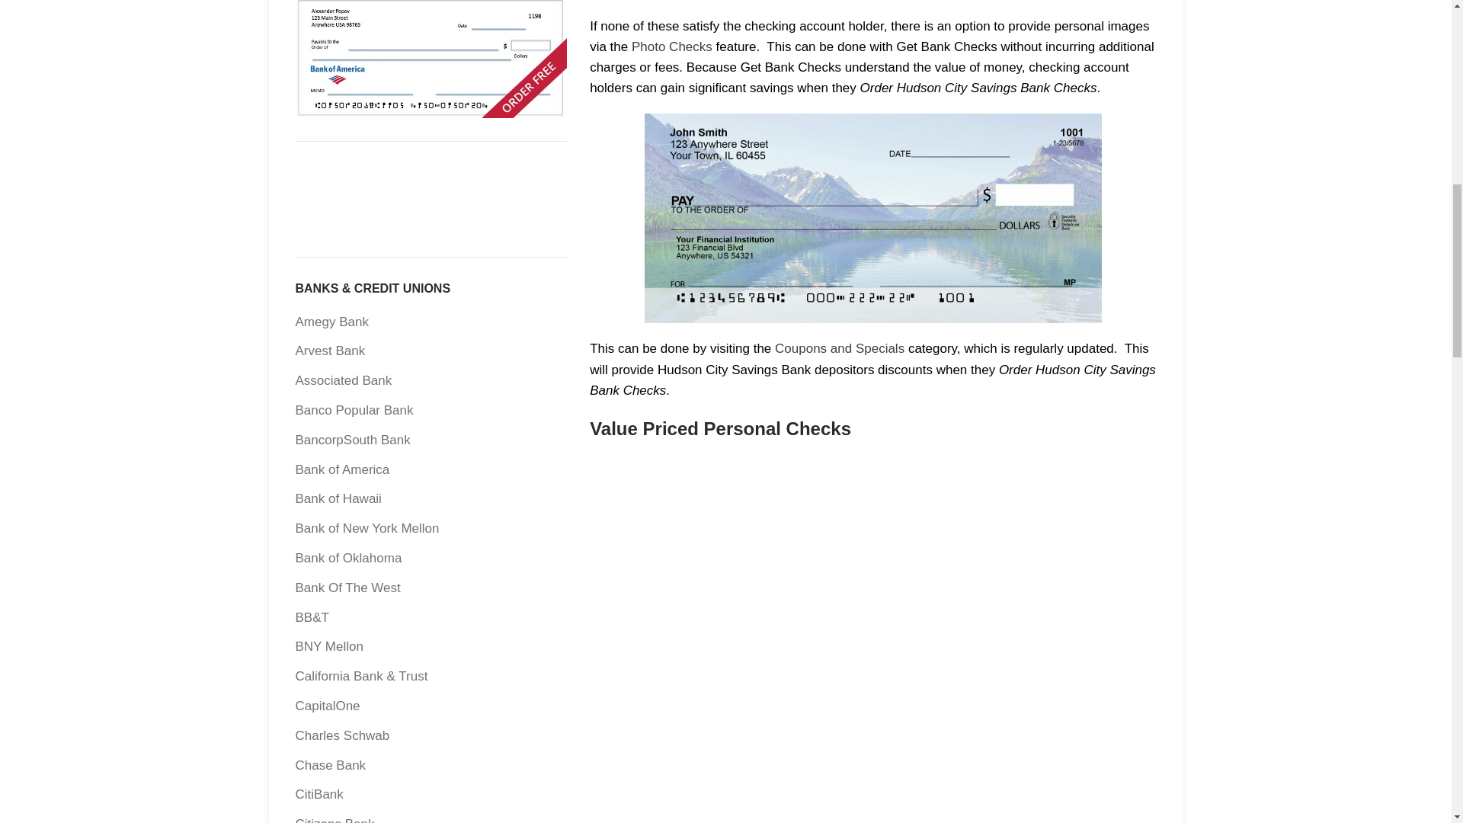  I want to click on Photo Checks, so click(672, 46).